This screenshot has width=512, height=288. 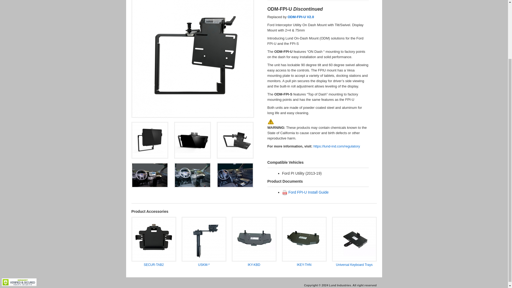 I want to click on SECUR-TAB2, so click(x=154, y=252).